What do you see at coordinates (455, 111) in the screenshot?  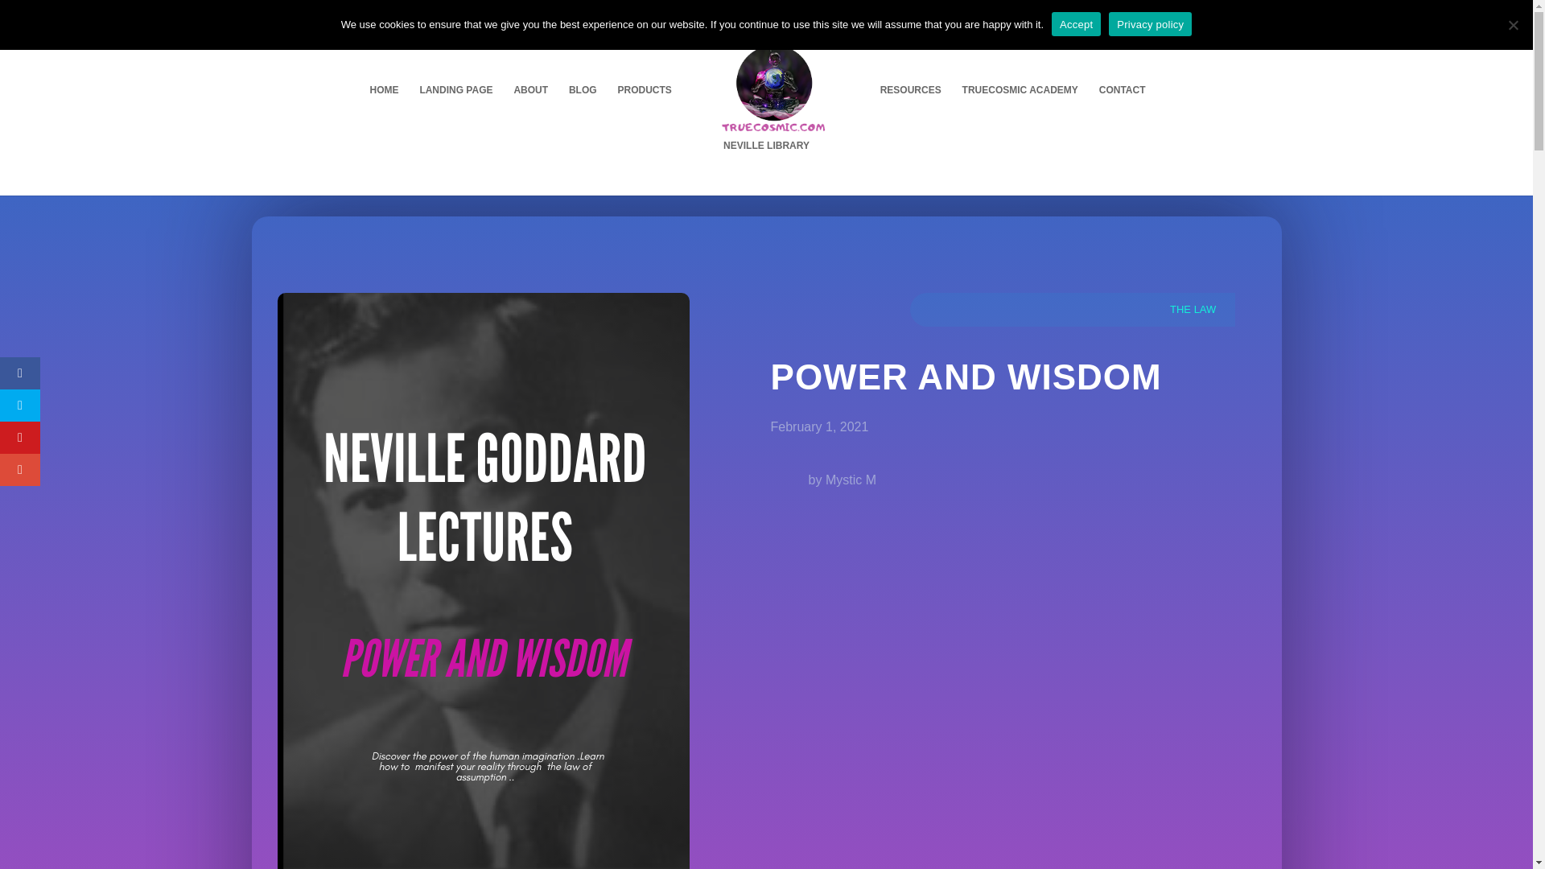 I see `LANDING PAGE` at bounding box center [455, 111].